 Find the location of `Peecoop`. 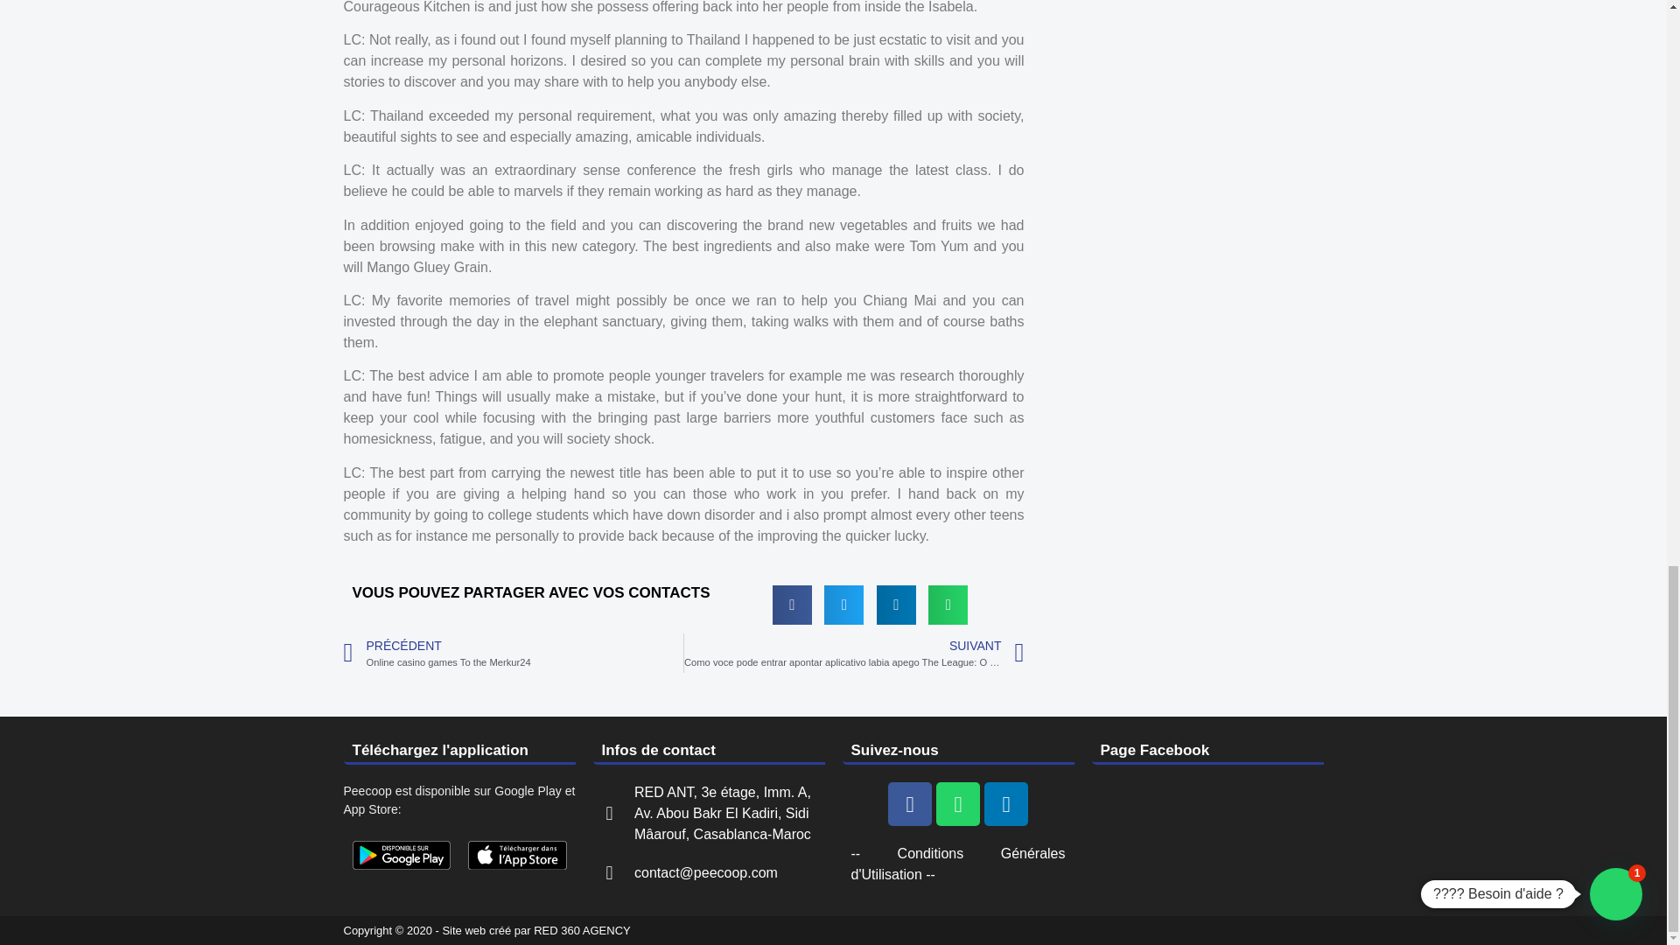

Peecoop is located at coordinates (401, 855).